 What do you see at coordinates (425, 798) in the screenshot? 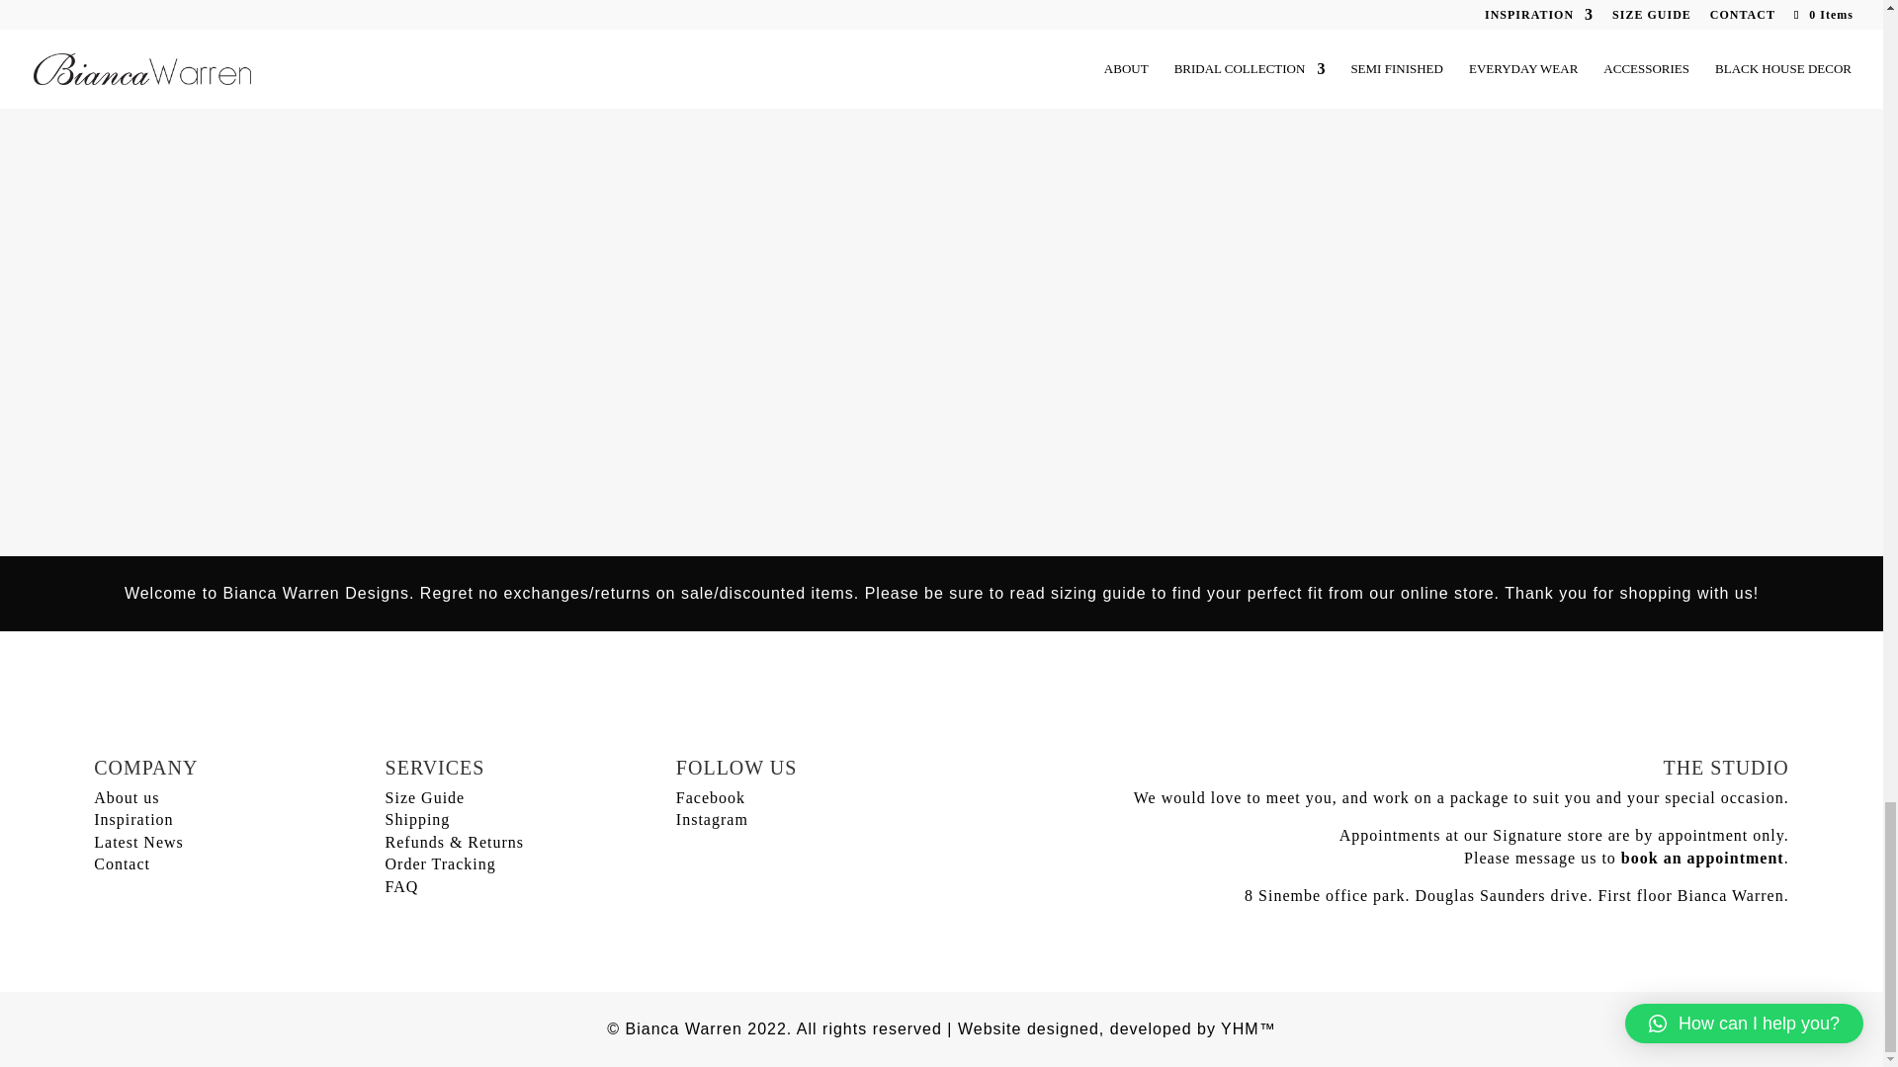
I see `Size Guide` at bounding box center [425, 798].